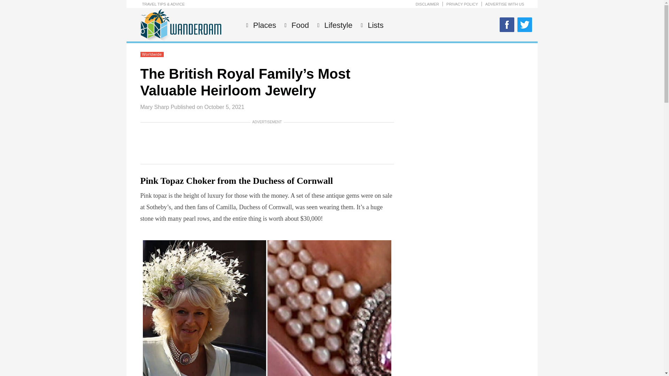 The width and height of the screenshot is (669, 376). What do you see at coordinates (154, 107) in the screenshot?
I see `Mary Sharp` at bounding box center [154, 107].